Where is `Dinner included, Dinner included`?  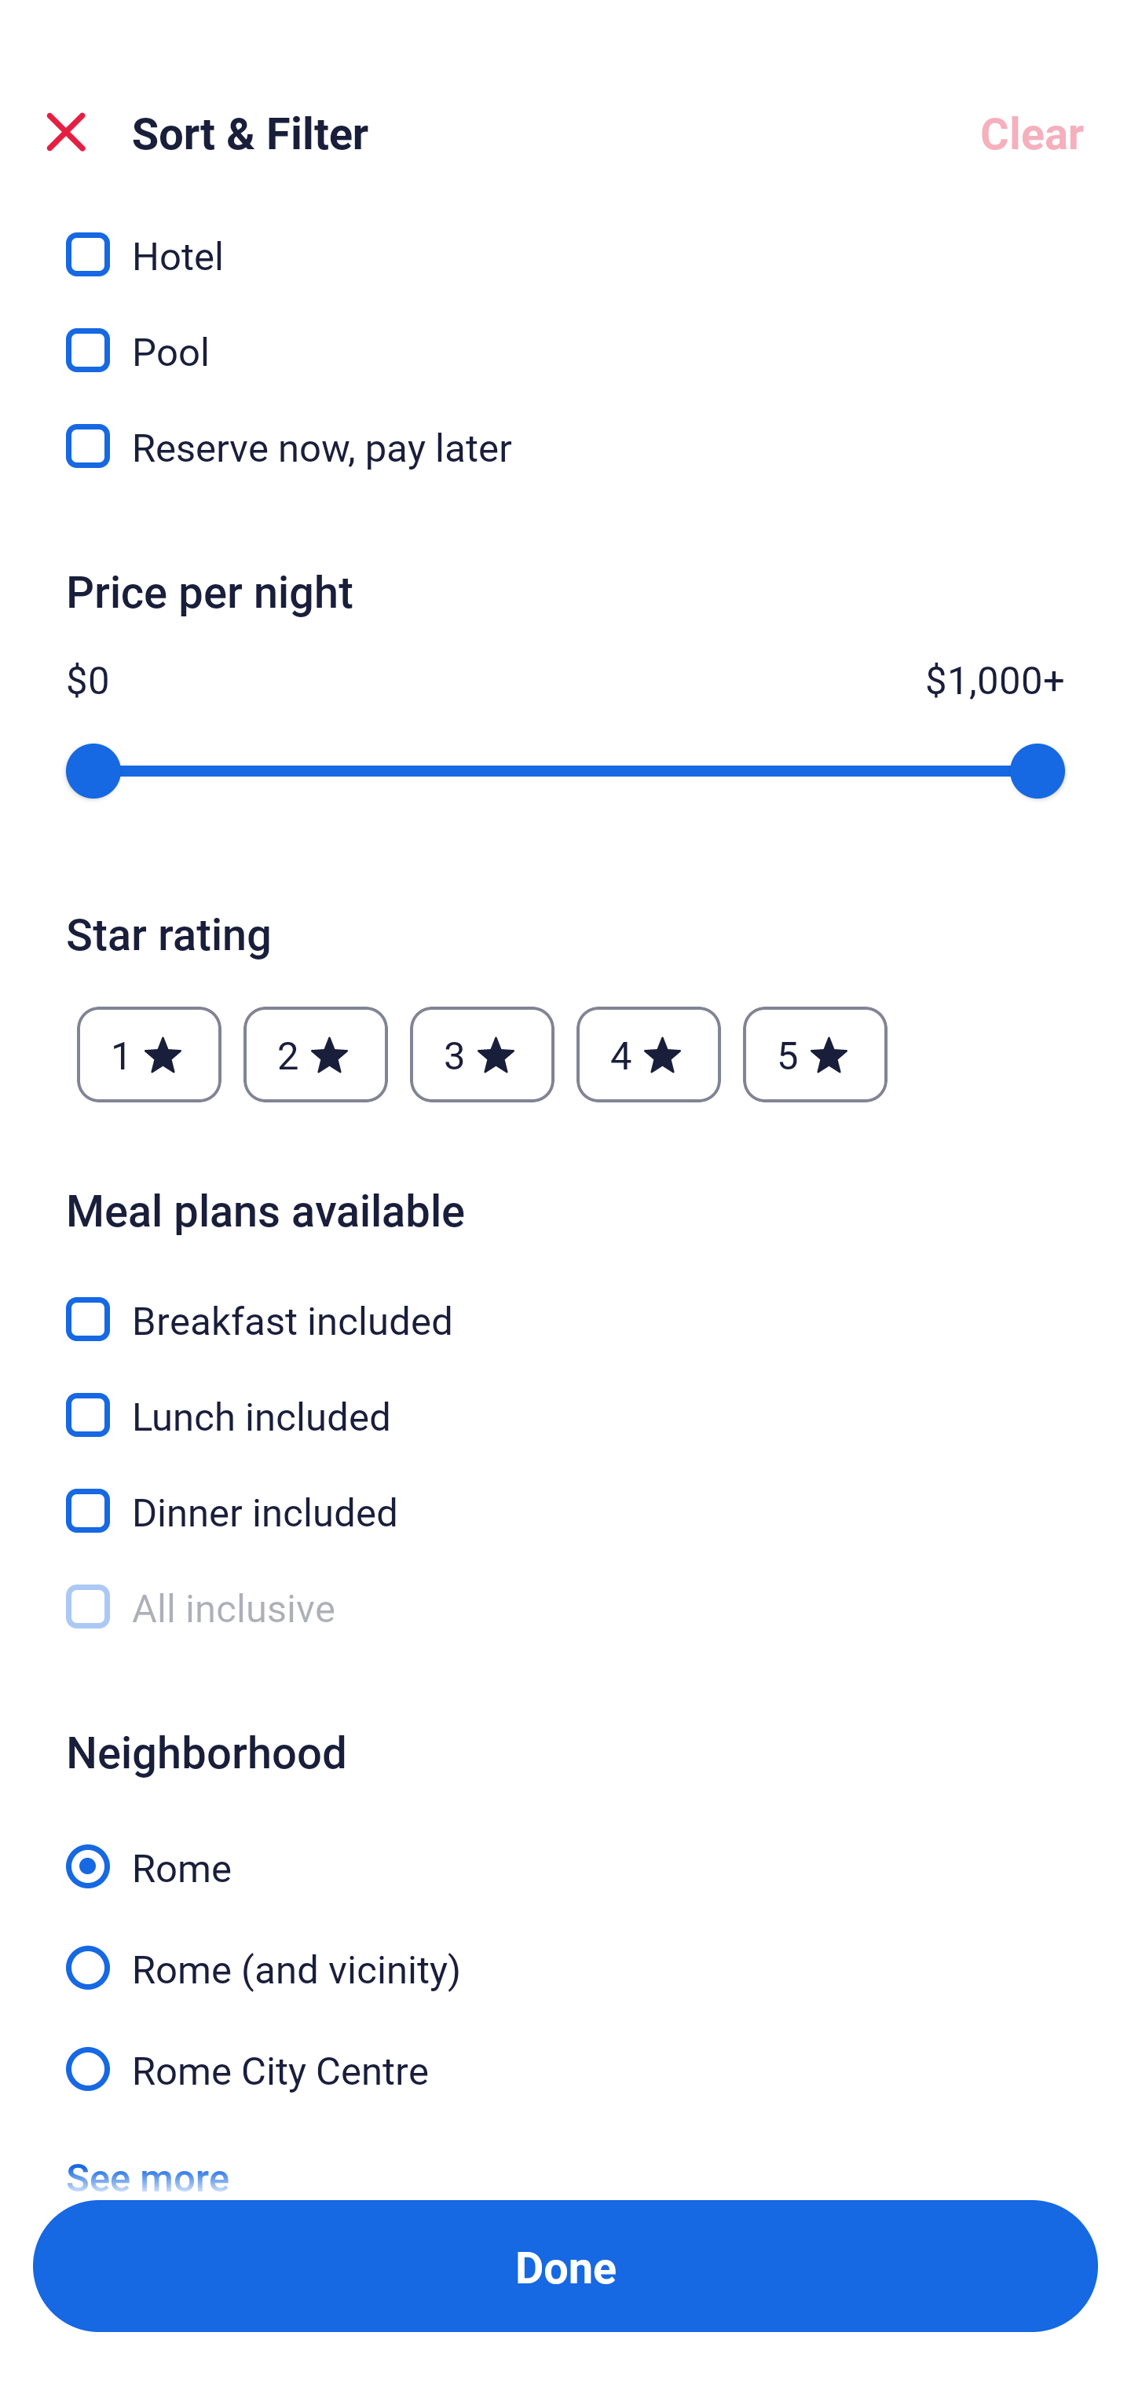 Dinner included, Dinner included is located at coordinates (565, 1493).